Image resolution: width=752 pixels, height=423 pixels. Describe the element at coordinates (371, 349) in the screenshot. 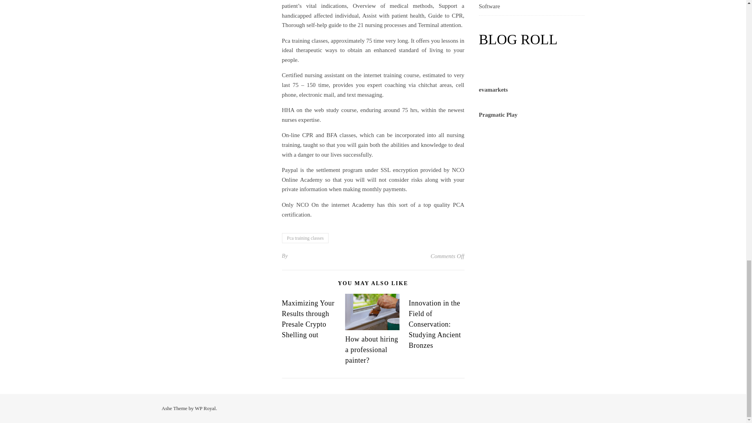

I see `How about hiring a professional painter?` at that location.